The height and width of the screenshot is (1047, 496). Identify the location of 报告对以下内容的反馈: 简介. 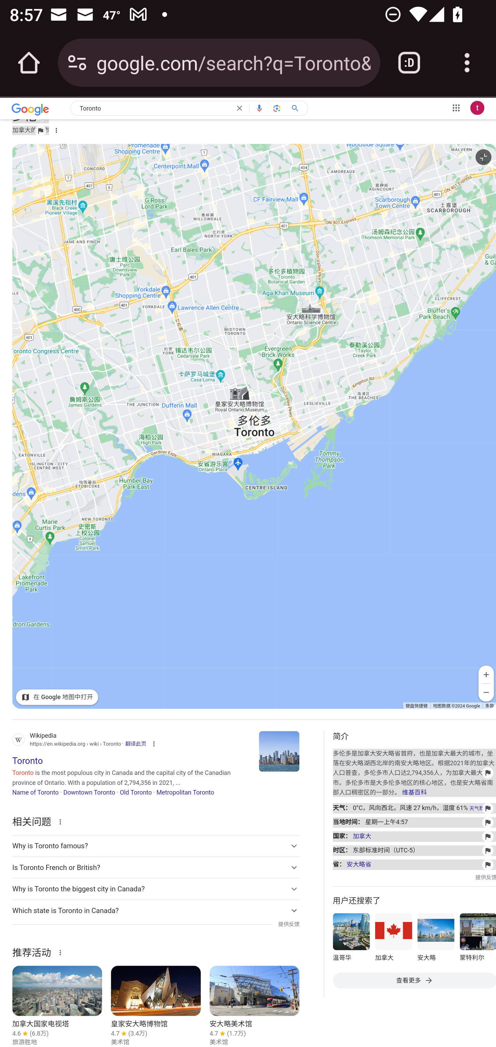
(414, 808).